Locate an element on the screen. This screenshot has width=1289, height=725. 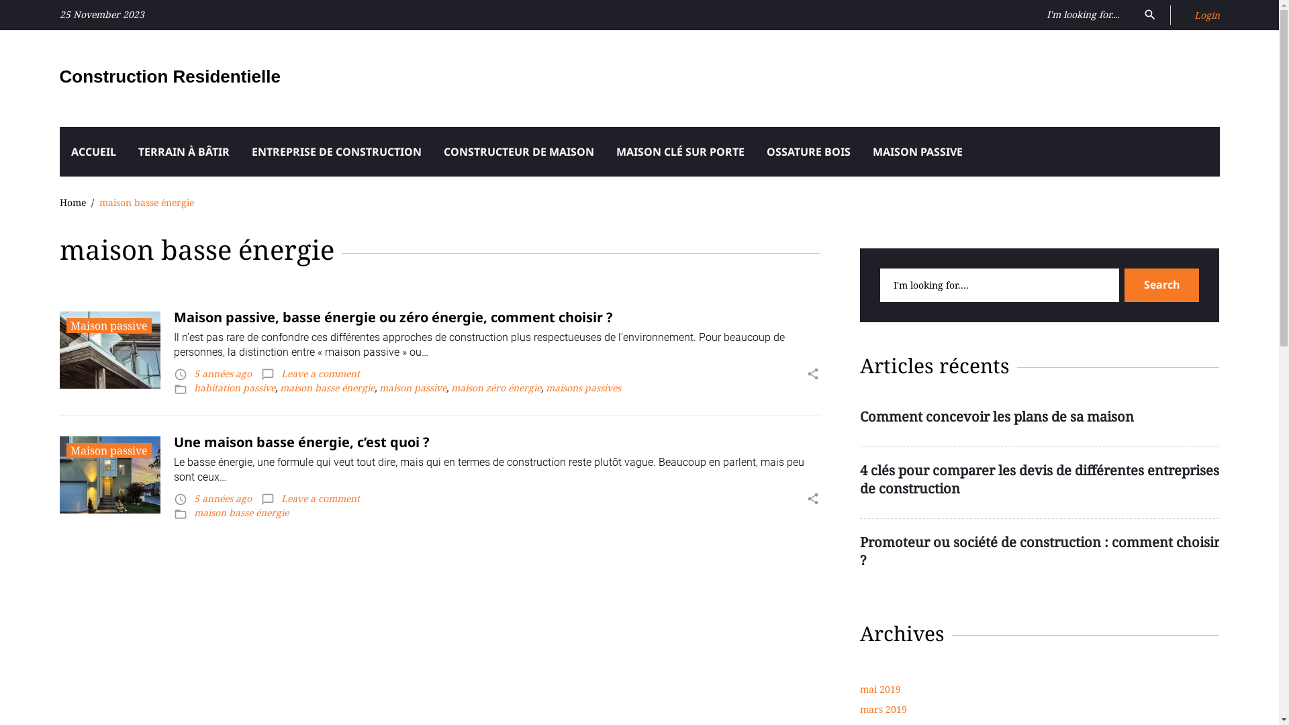
Leave a comment is located at coordinates (320, 498).